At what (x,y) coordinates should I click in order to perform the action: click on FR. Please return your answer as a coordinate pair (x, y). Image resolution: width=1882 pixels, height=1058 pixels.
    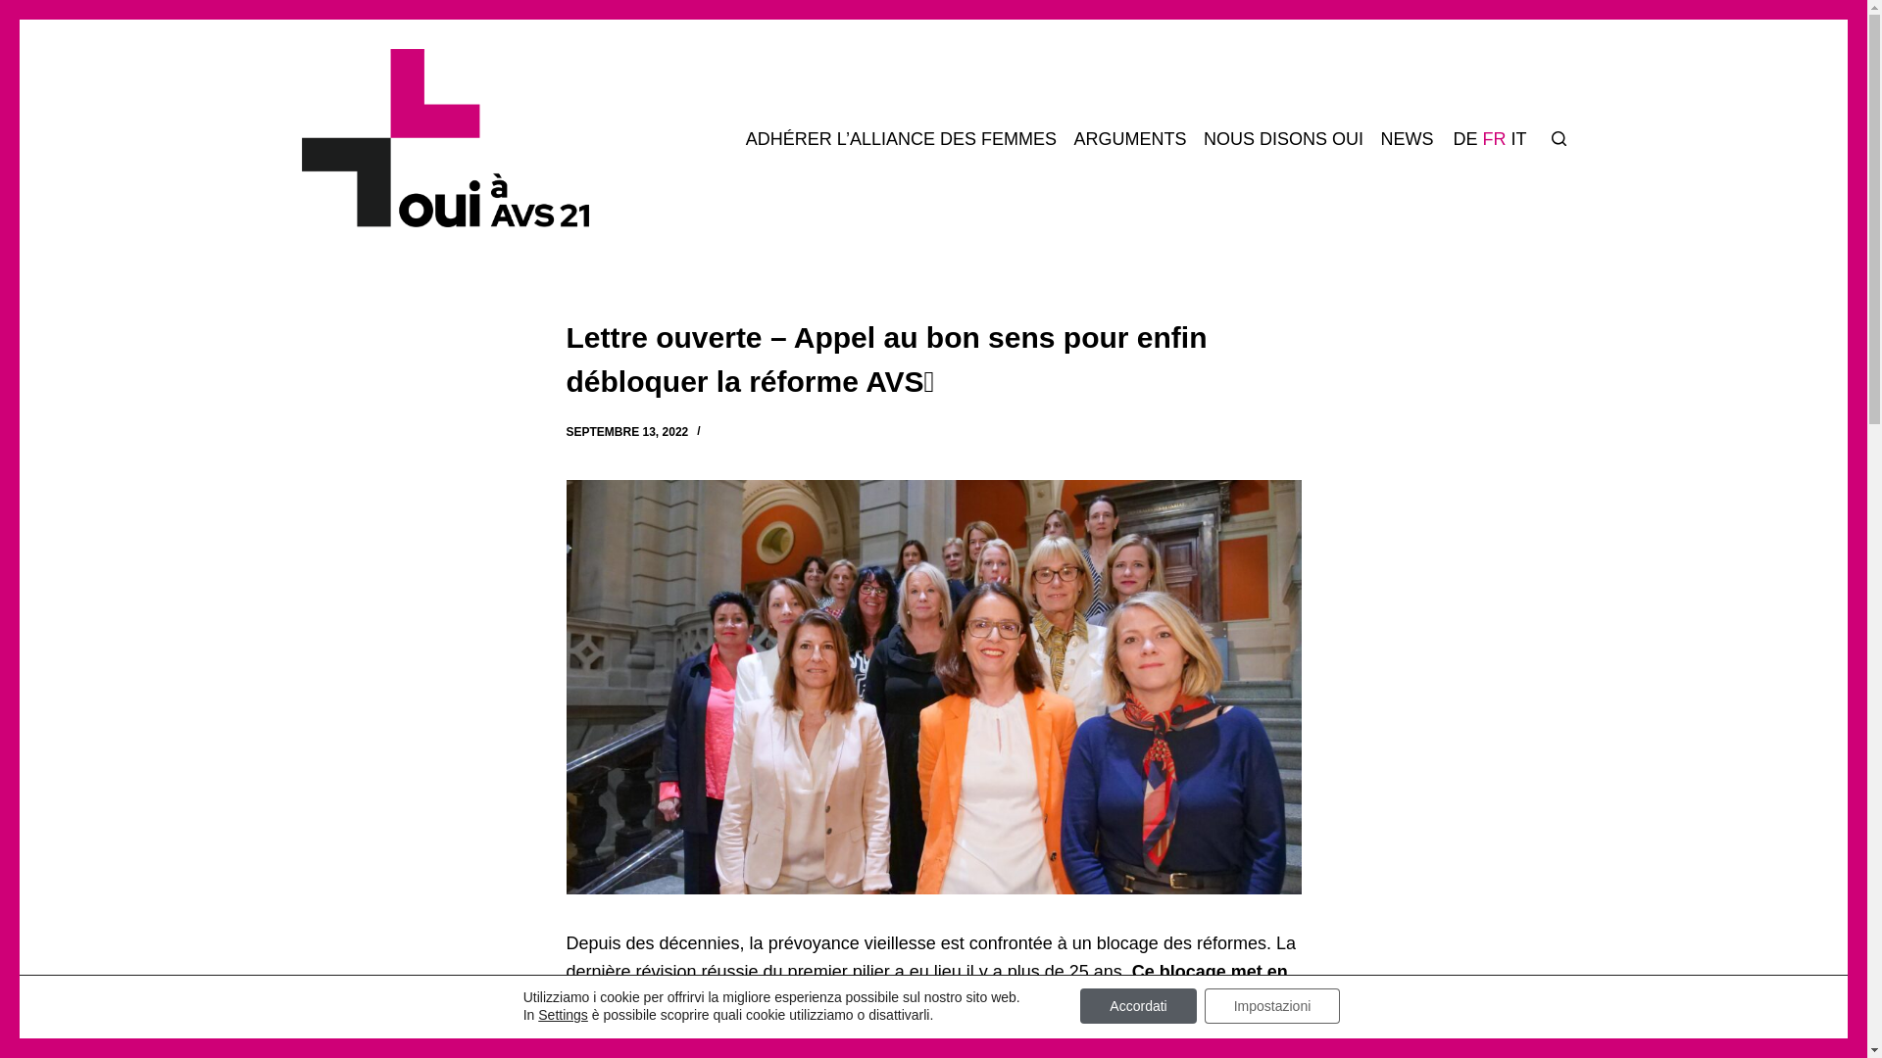
    Looking at the image, I should click on (1496, 191).